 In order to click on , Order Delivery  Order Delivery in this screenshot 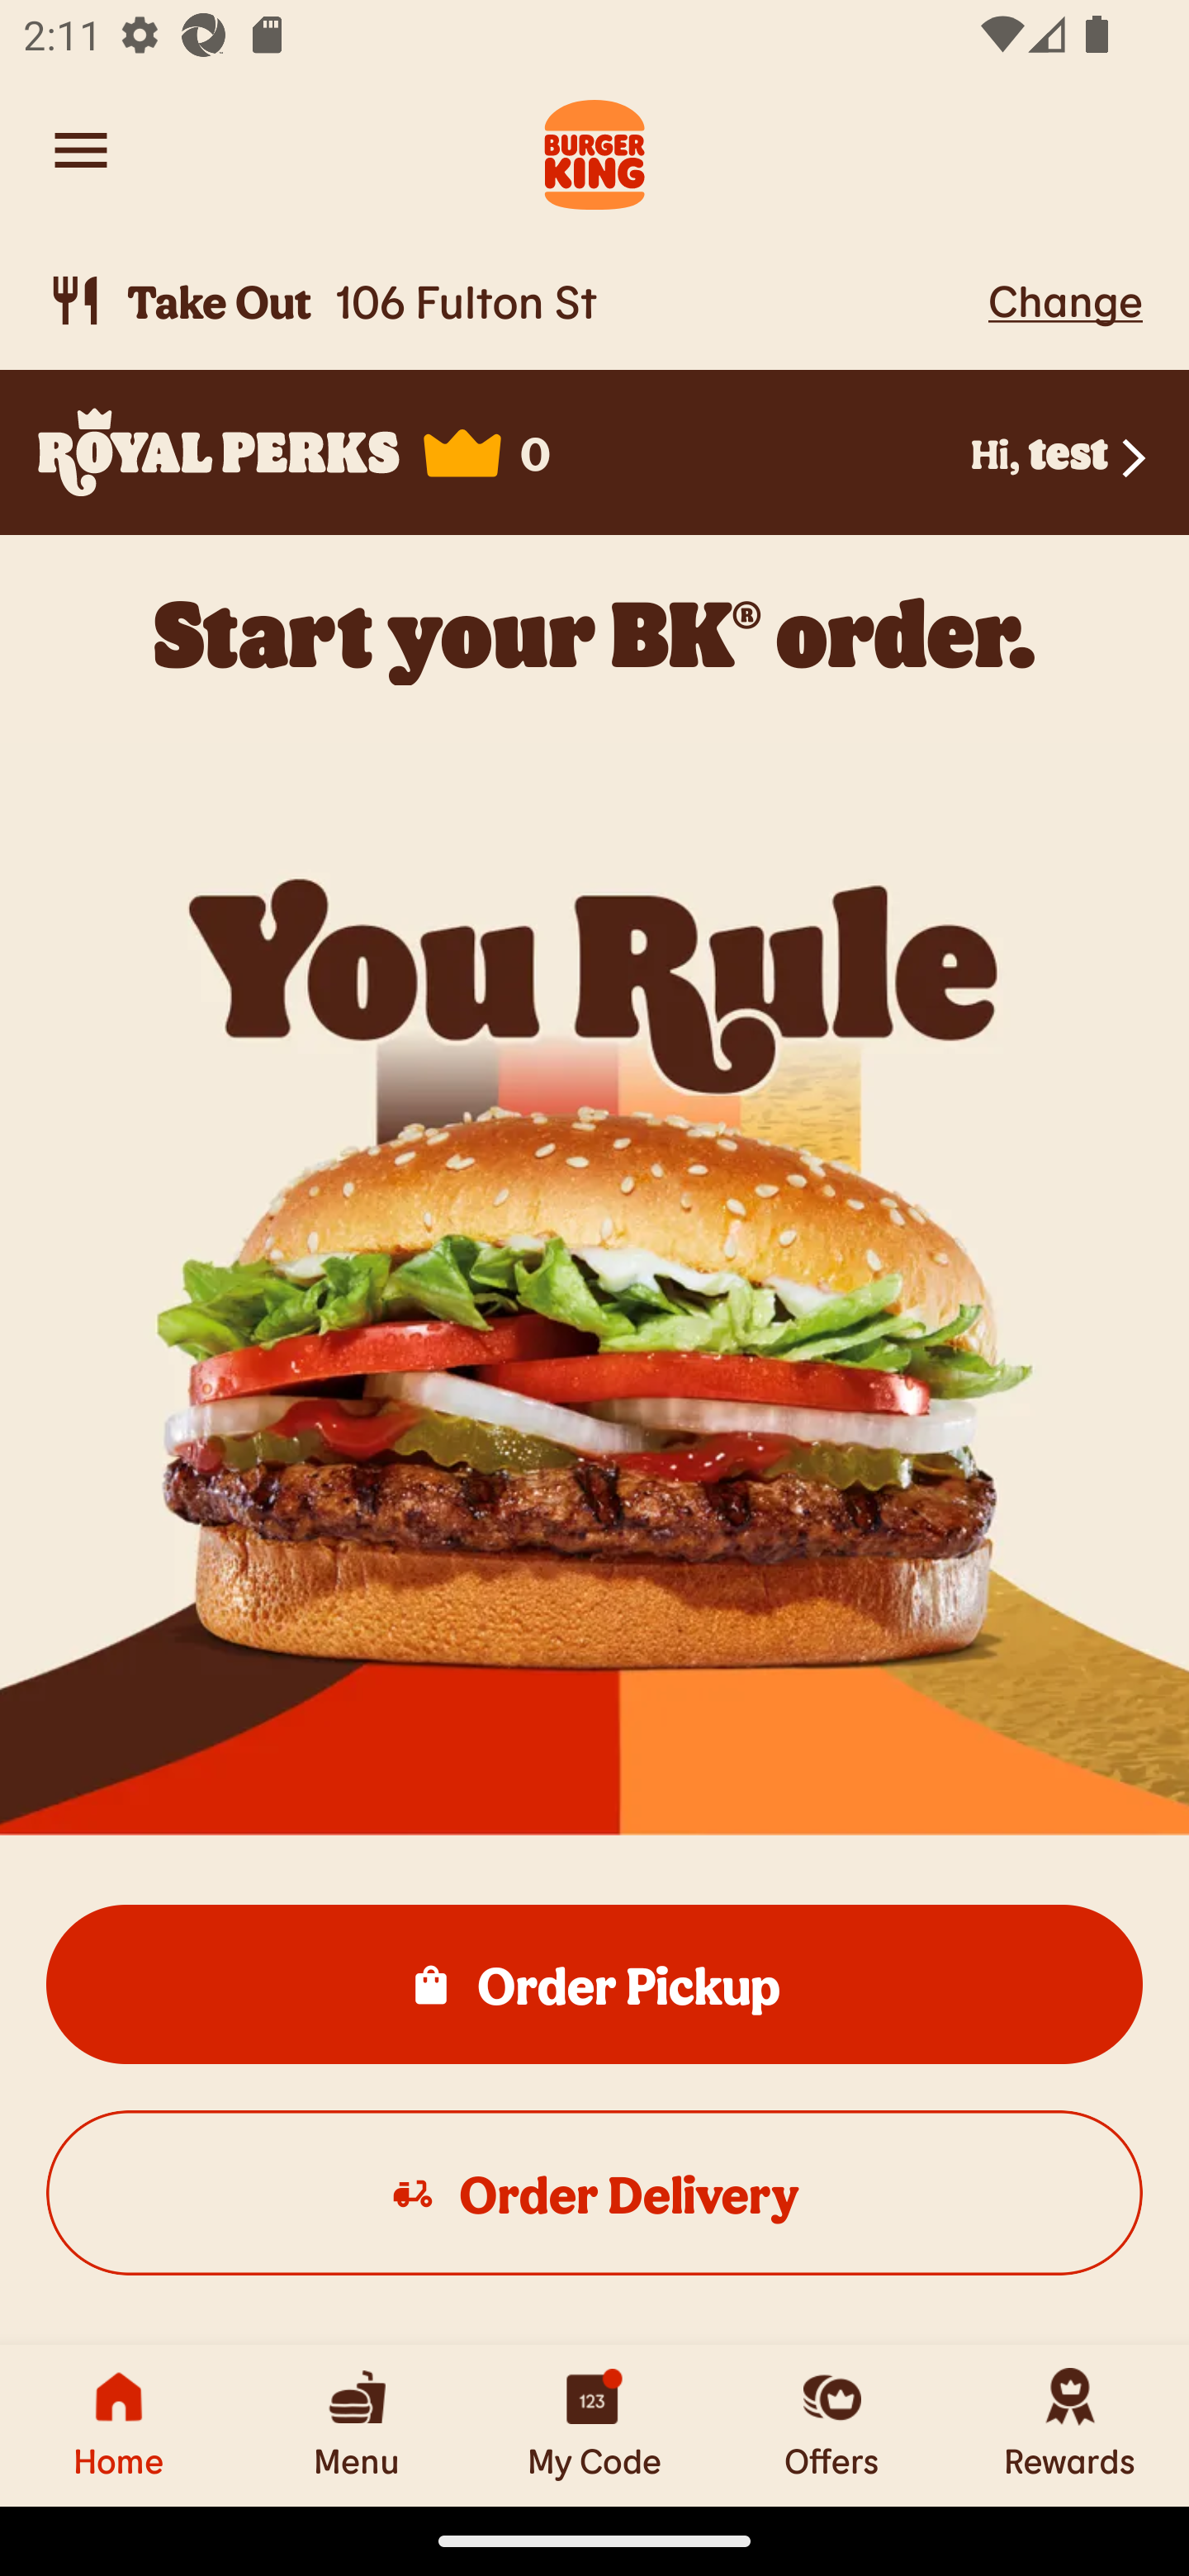, I will do `click(594, 2191)`.